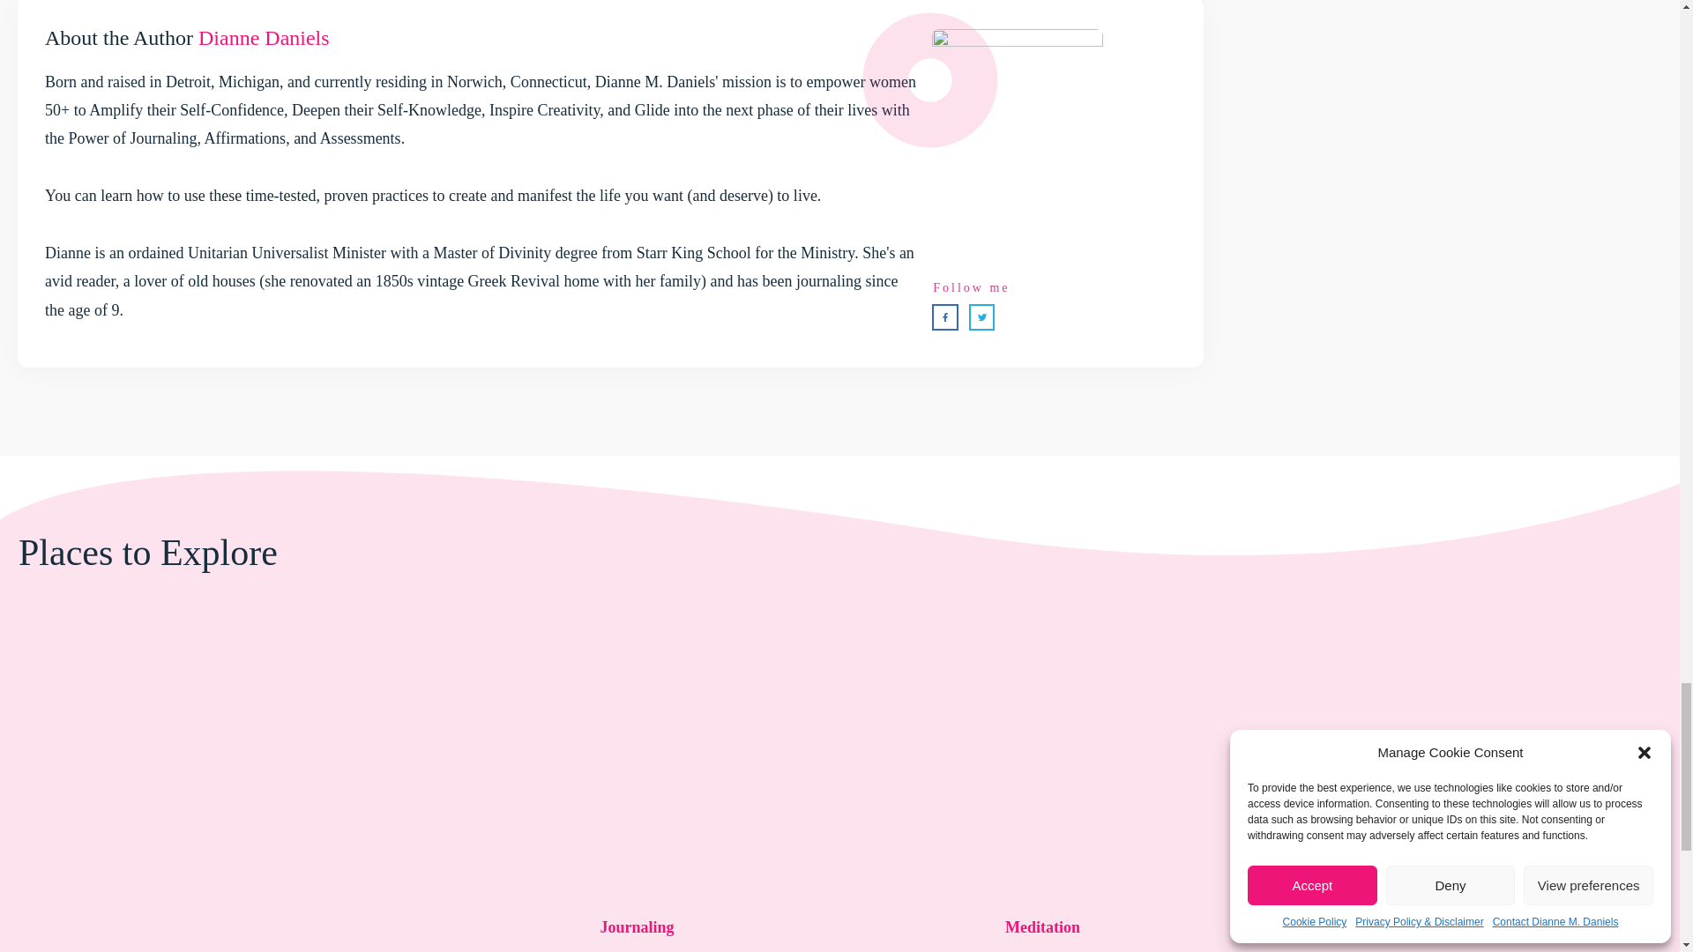 The image size is (1693, 952). What do you see at coordinates (1042, 806) in the screenshot?
I see `Photo by Saffu` at bounding box center [1042, 806].